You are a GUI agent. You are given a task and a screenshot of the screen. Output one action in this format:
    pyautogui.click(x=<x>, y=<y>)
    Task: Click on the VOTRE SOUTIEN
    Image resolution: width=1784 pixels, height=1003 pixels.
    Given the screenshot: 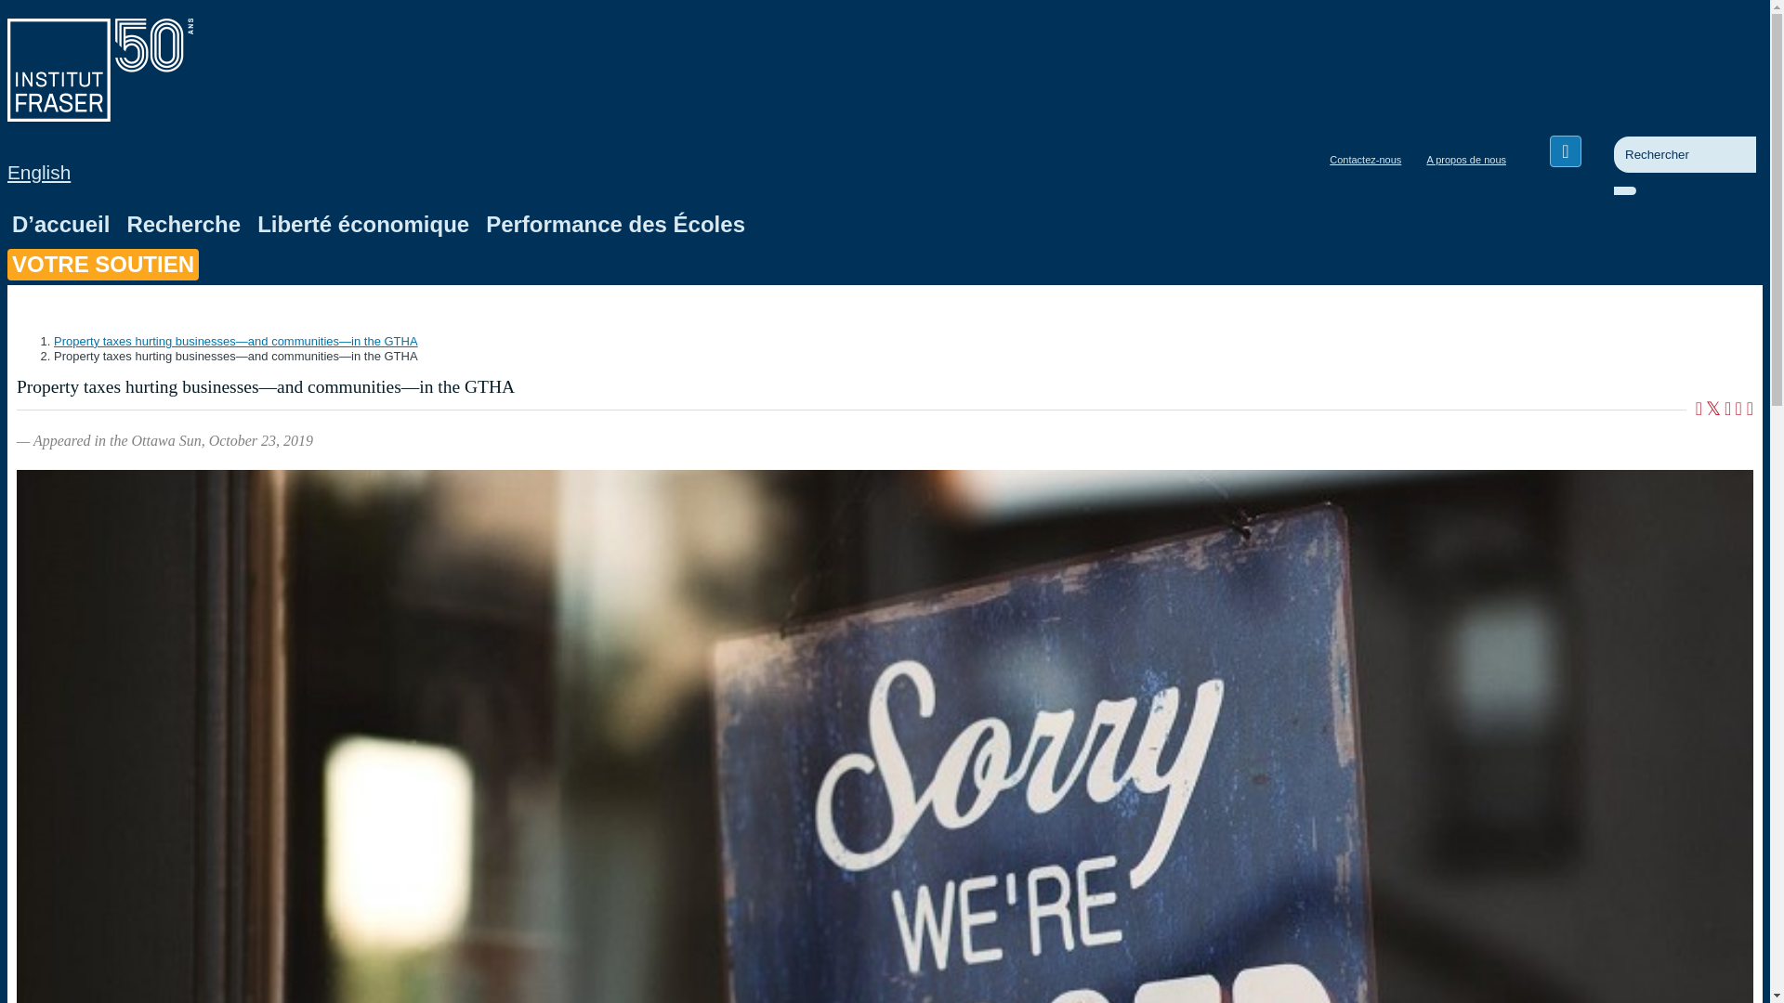 What is the action you would take?
    pyautogui.click(x=102, y=264)
    